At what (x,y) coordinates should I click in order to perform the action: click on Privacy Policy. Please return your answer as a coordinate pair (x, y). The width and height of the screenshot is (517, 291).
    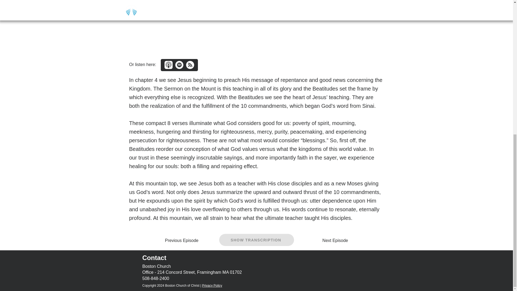
    Looking at the image, I should click on (212, 286).